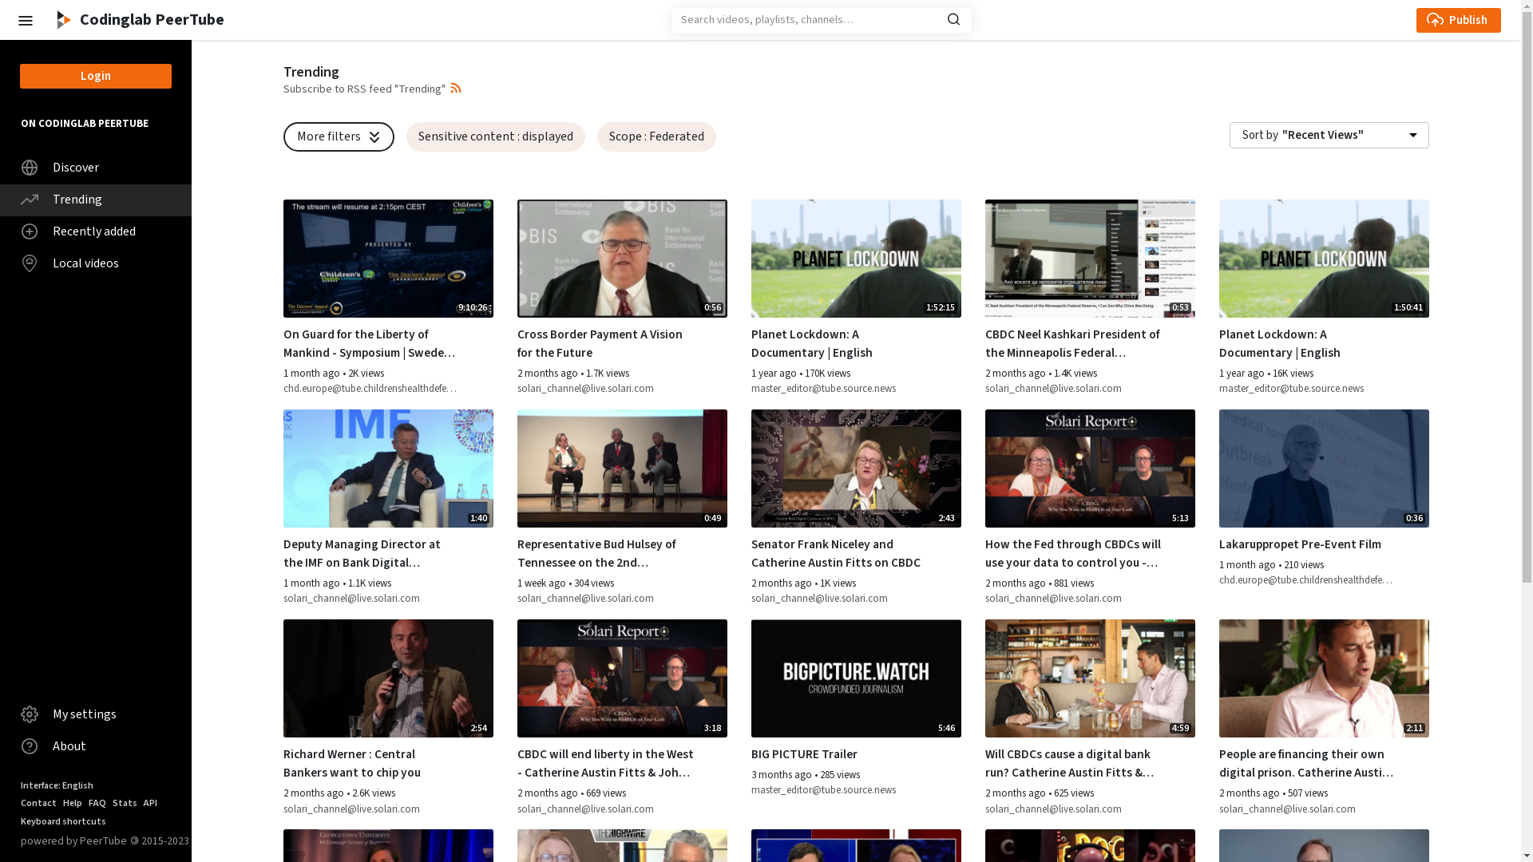 This screenshot has width=1533, height=862. What do you see at coordinates (1324, 259) in the screenshot?
I see `1:50:41` at bounding box center [1324, 259].